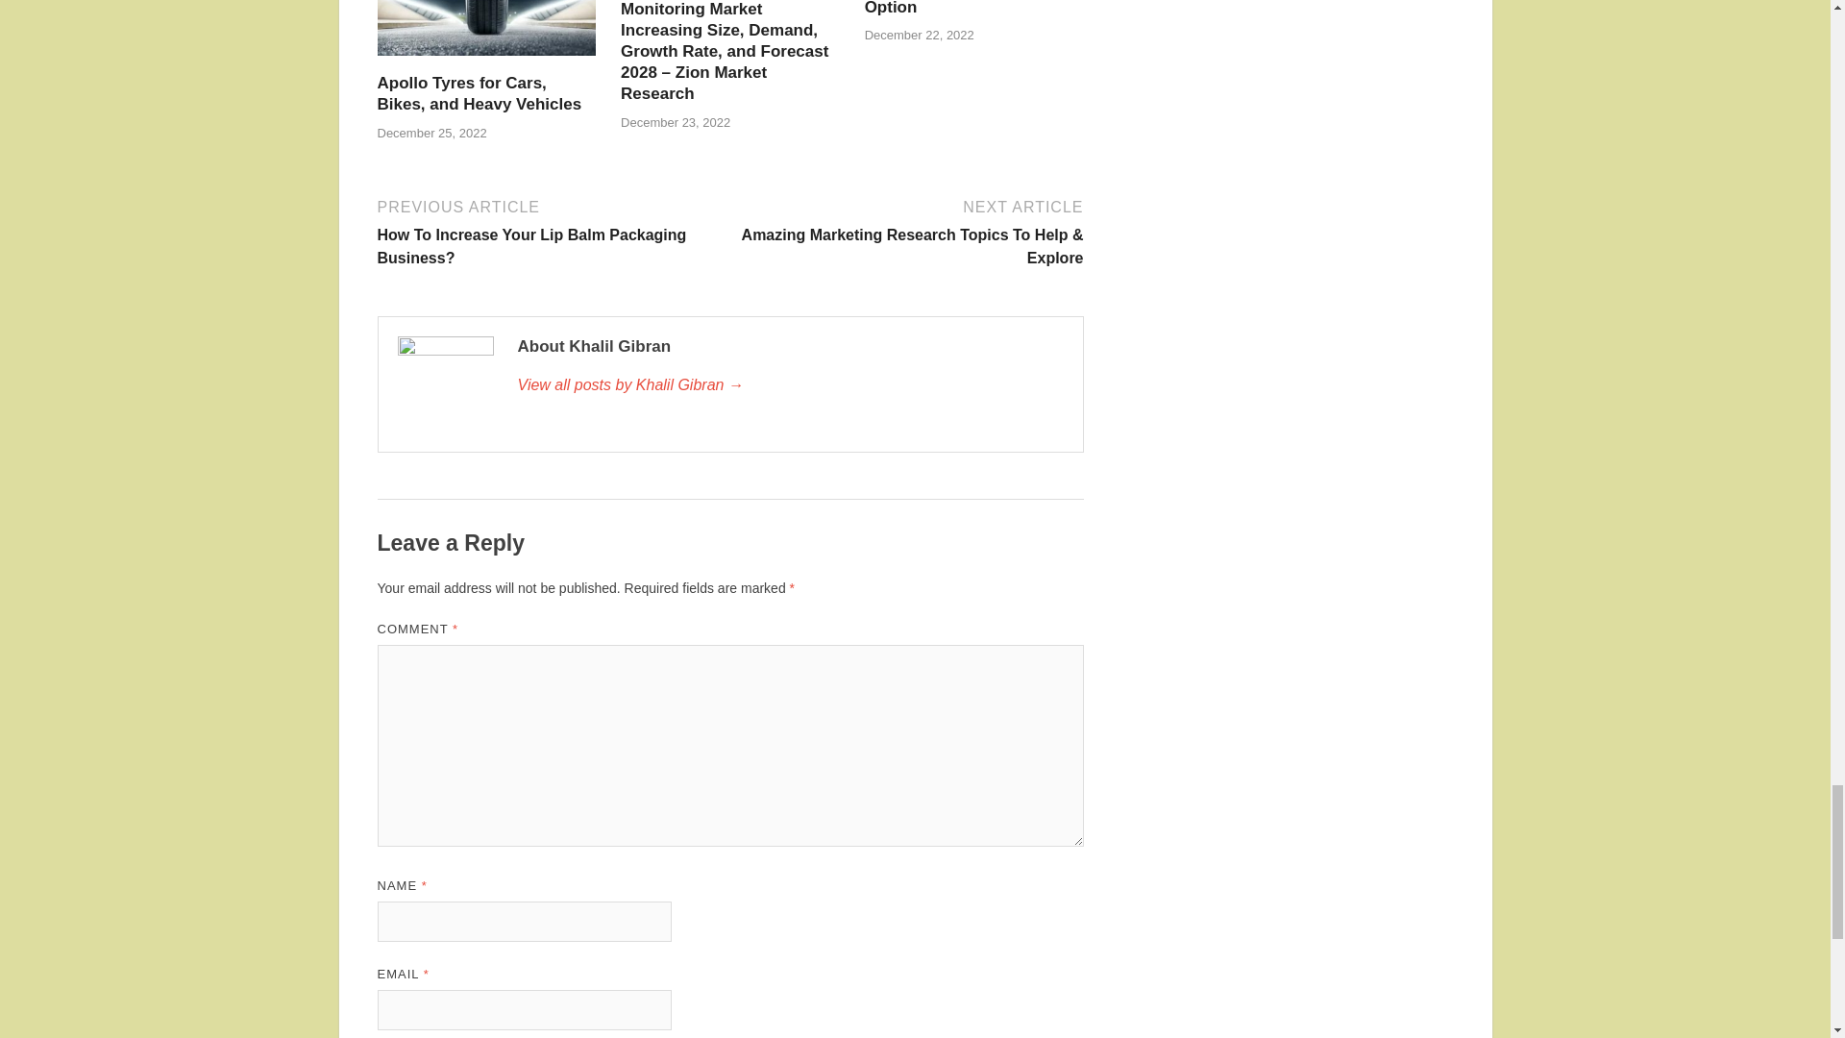 The width and height of the screenshot is (1845, 1038). What do you see at coordinates (789, 384) in the screenshot?
I see `Khalil Gibran` at bounding box center [789, 384].